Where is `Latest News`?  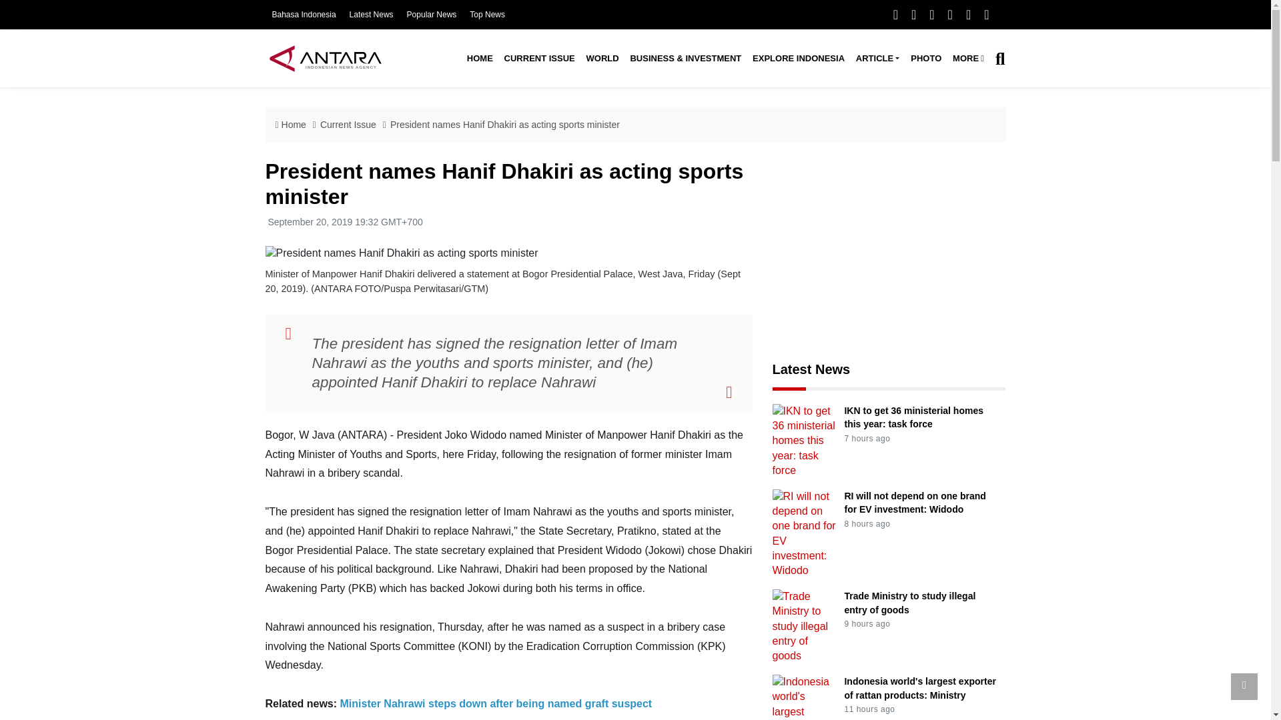 Latest News is located at coordinates (371, 15).